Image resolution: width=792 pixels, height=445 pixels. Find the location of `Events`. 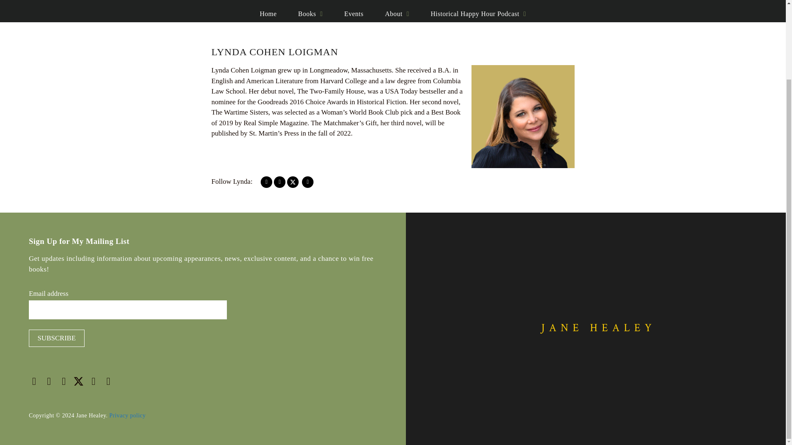

Events is located at coordinates (354, 14).